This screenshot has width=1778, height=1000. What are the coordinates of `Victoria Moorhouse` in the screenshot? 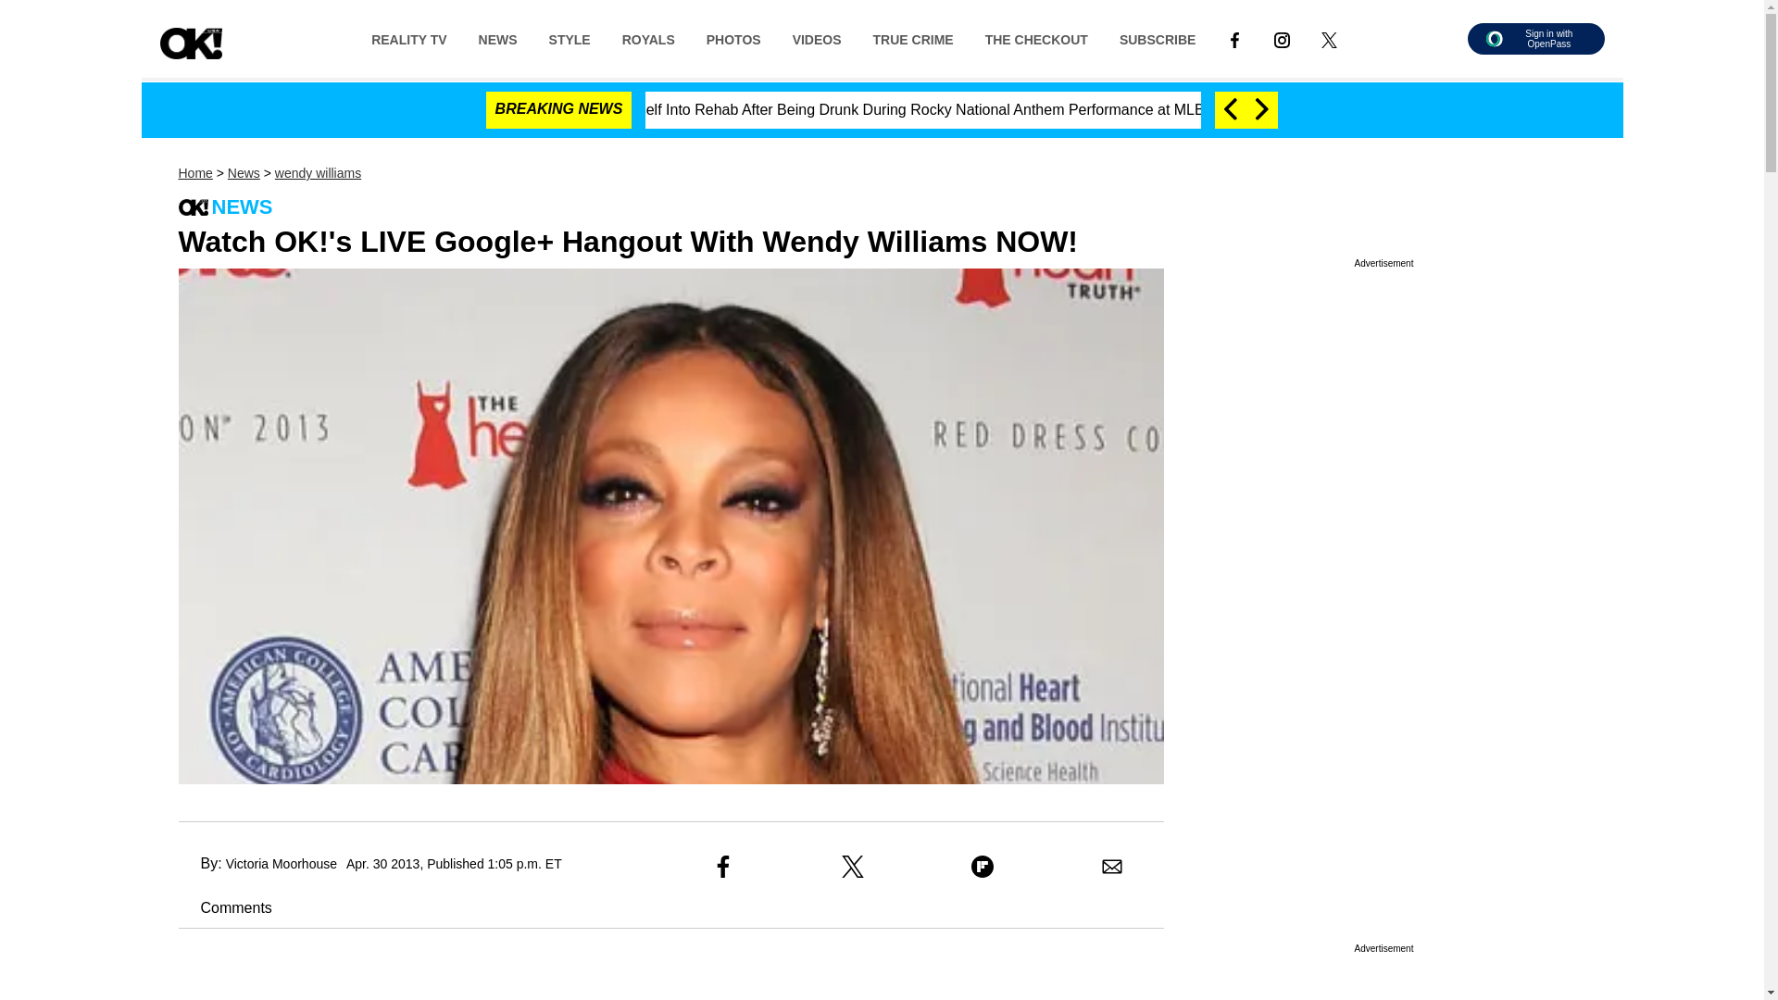 It's located at (282, 863).